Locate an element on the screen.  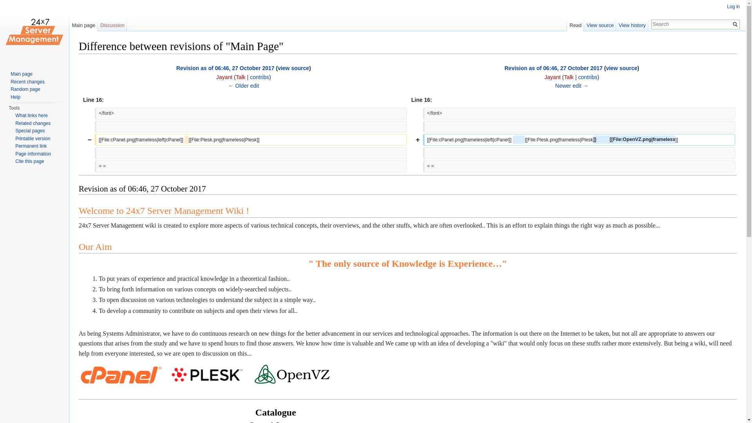
Search is located at coordinates (735, 24).